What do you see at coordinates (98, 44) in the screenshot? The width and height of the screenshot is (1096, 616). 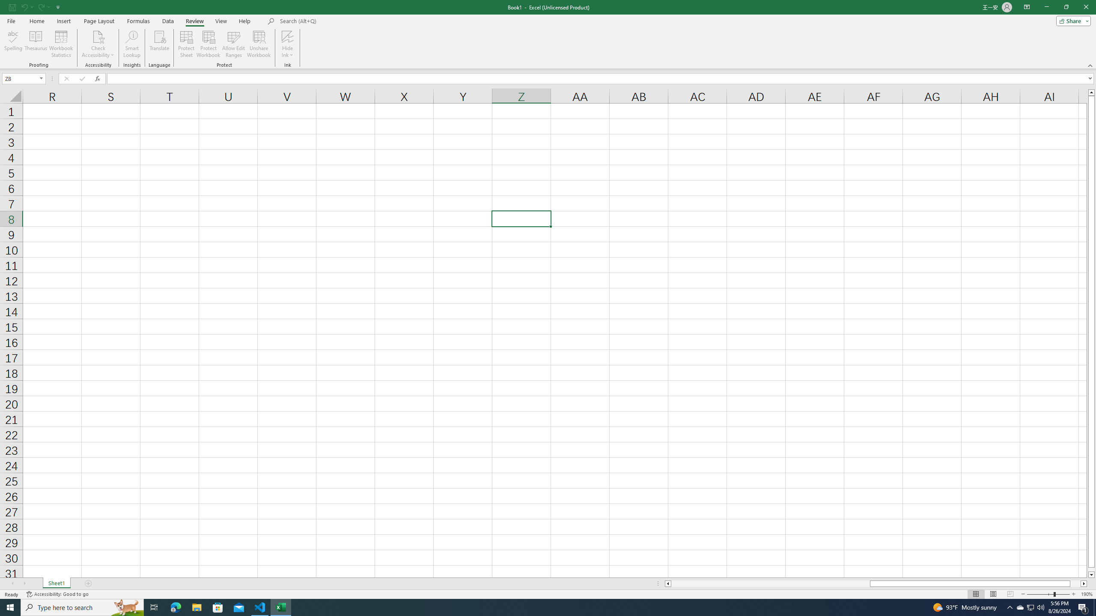 I see `Check Accessibility` at bounding box center [98, 44].